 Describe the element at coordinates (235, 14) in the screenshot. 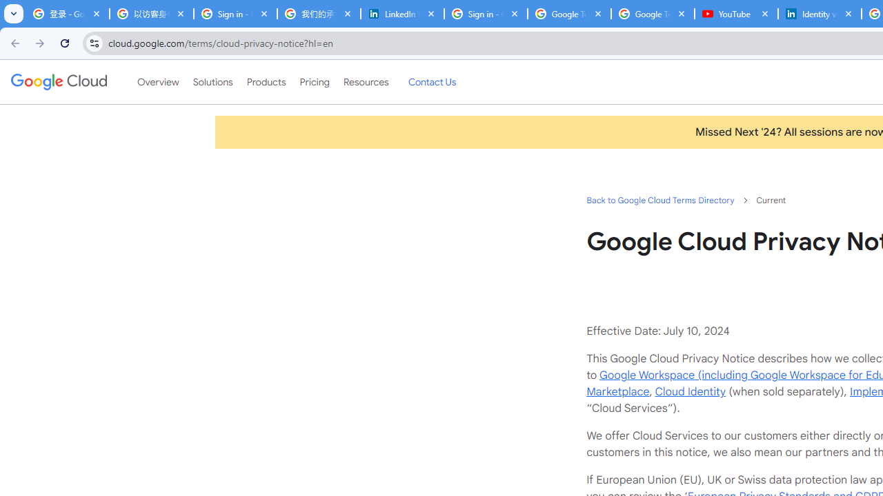

I see `Sign in - Google Accounts` at that location.